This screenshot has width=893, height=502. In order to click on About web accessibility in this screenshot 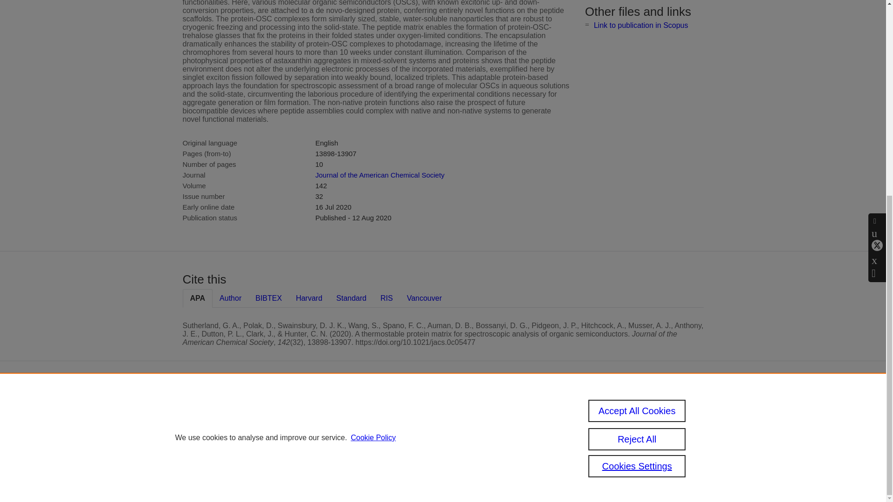, I will do `click(617, 437)`.